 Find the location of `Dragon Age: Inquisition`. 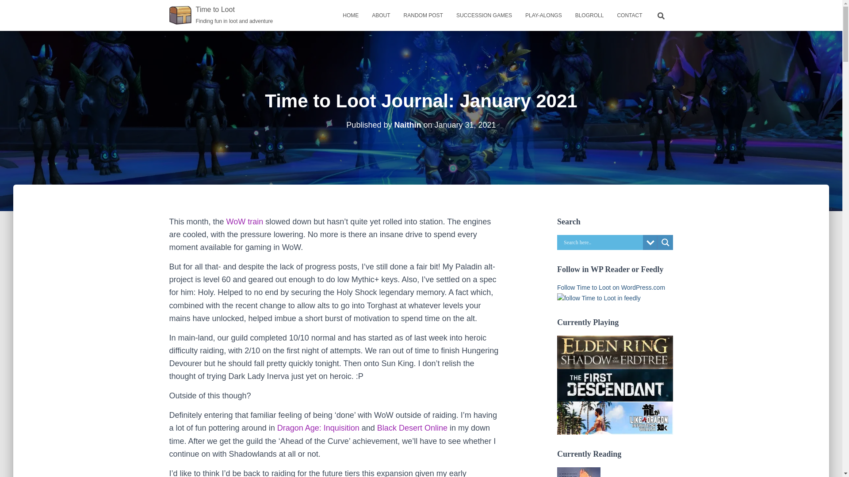

Dragon Age: Inquisition is located at coordinates (318, 428).